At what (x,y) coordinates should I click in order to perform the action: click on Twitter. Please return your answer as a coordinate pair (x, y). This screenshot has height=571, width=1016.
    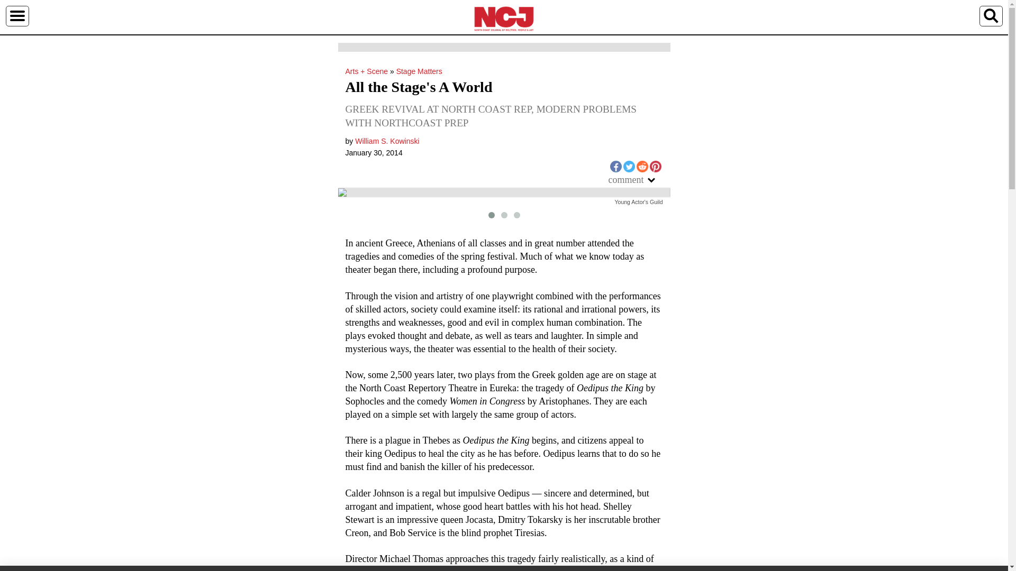
    Looking at the image, I should click on (629, 166).